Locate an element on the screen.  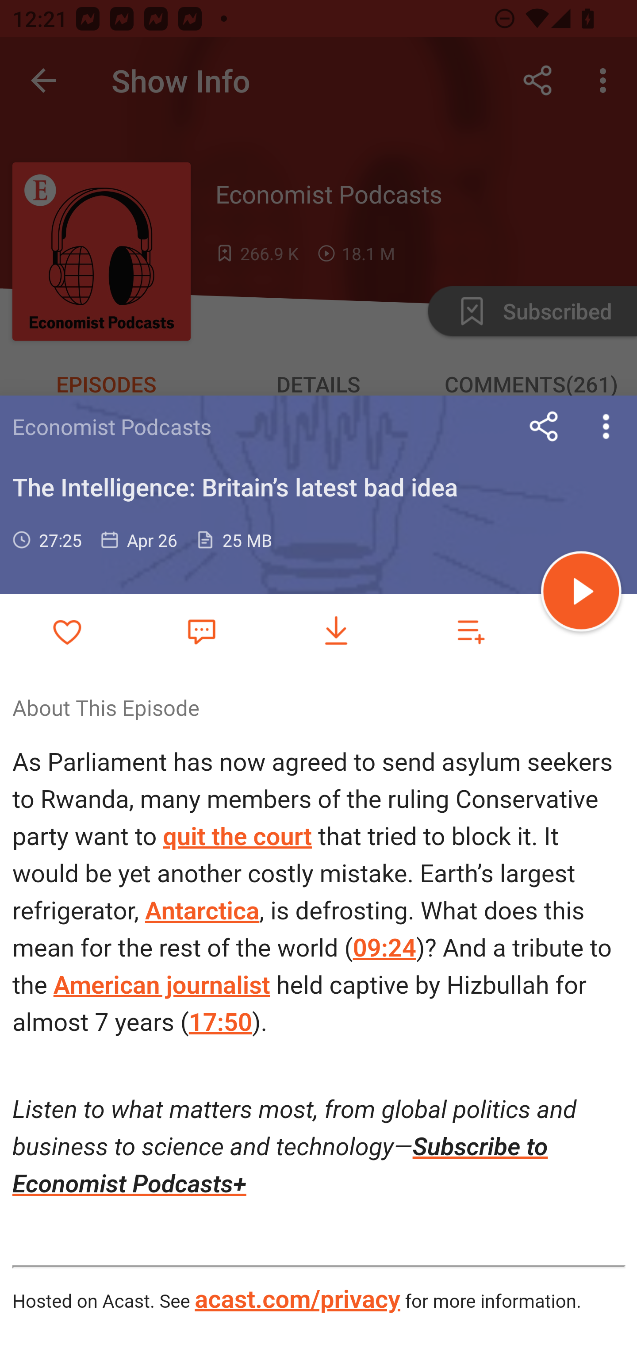
09:24 is located at coordinates (383, 947).